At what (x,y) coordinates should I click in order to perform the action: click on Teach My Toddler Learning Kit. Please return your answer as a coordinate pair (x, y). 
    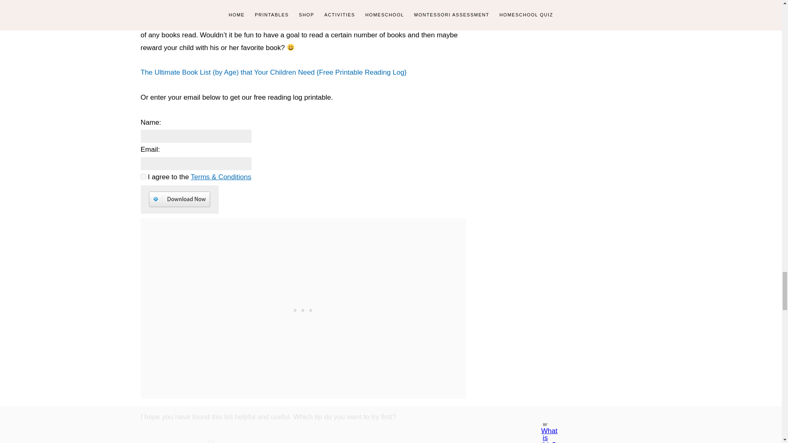
    Looking at the image, I should click on (395, 441).